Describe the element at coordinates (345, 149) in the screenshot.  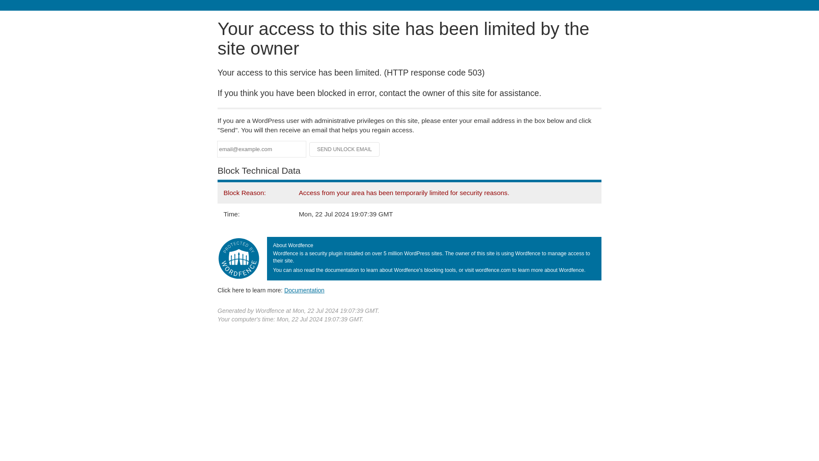
I see `Send Unlock Email` at that location.